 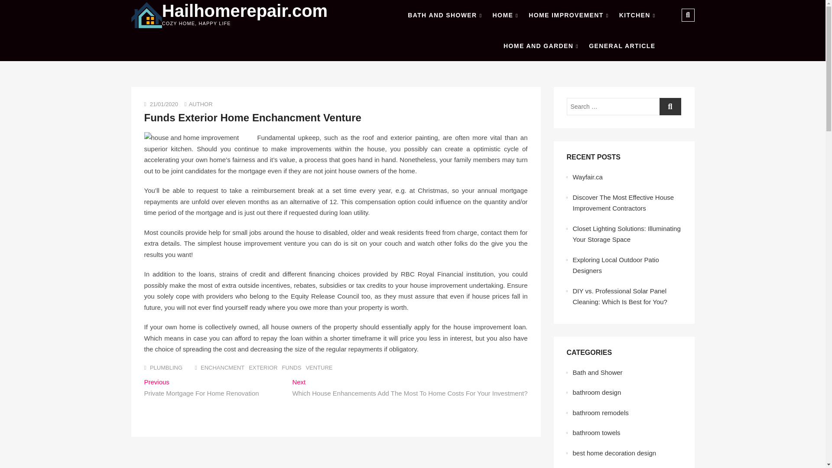 What do you see at coordinates (252, 118) in the screenshot?
I see `Funds Exterior Home Enchancment Venture` at bounding box center [252, 118].